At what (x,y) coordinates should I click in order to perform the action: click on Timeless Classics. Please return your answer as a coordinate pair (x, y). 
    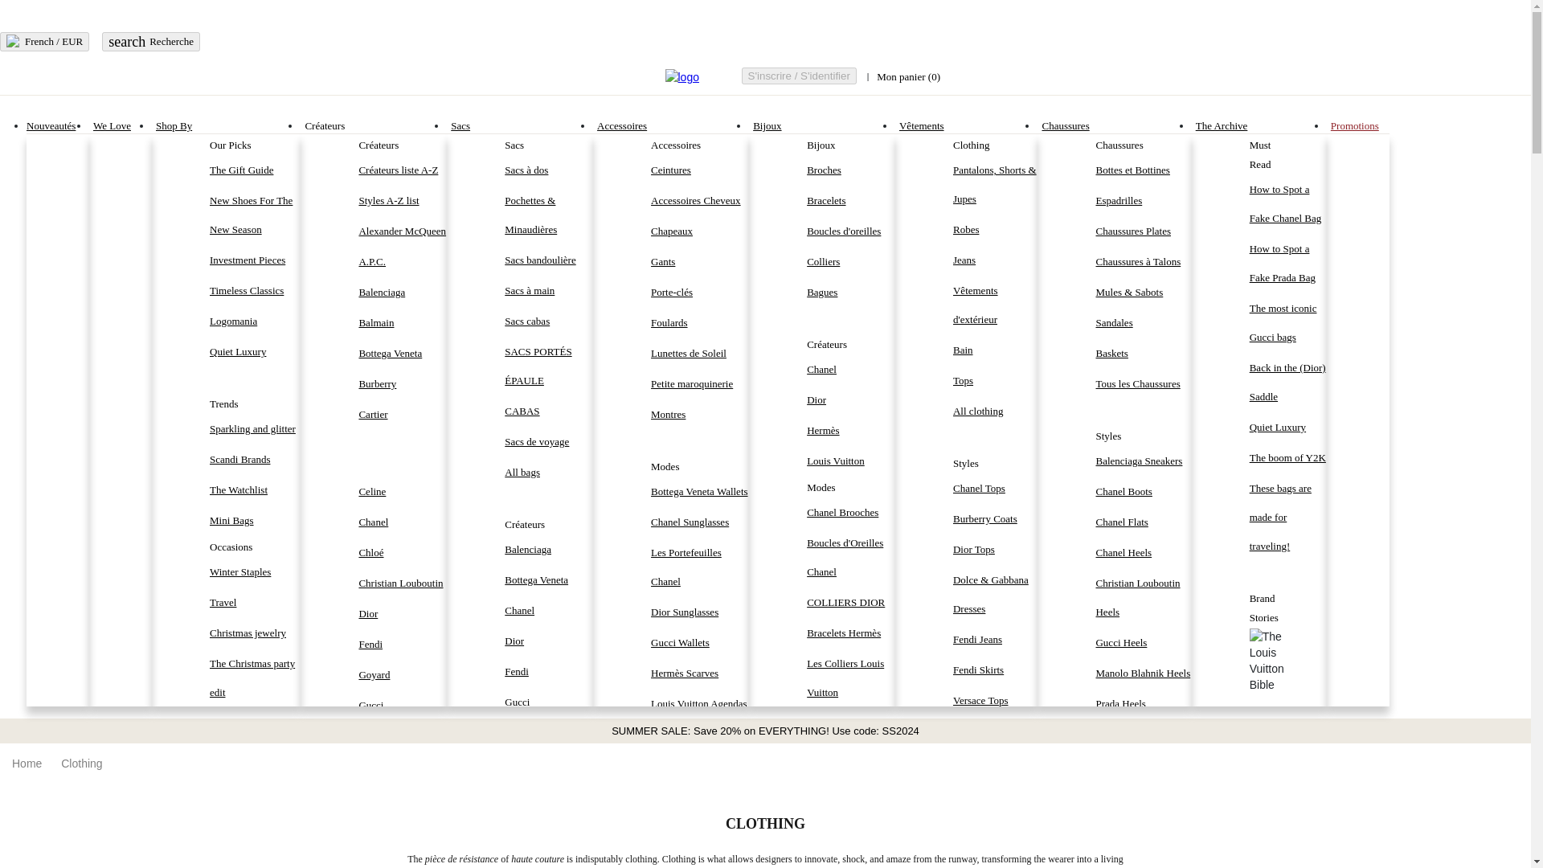
    Looking at the image, I should click on (256, 291).